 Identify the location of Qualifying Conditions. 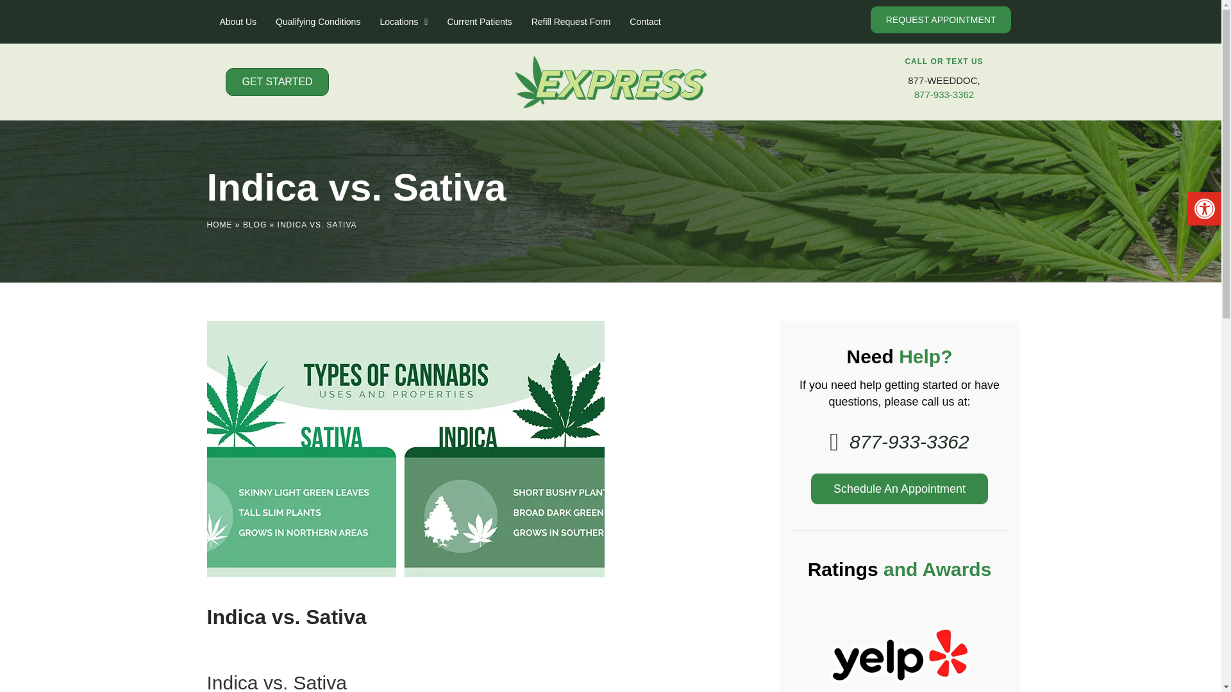
(318, 22).